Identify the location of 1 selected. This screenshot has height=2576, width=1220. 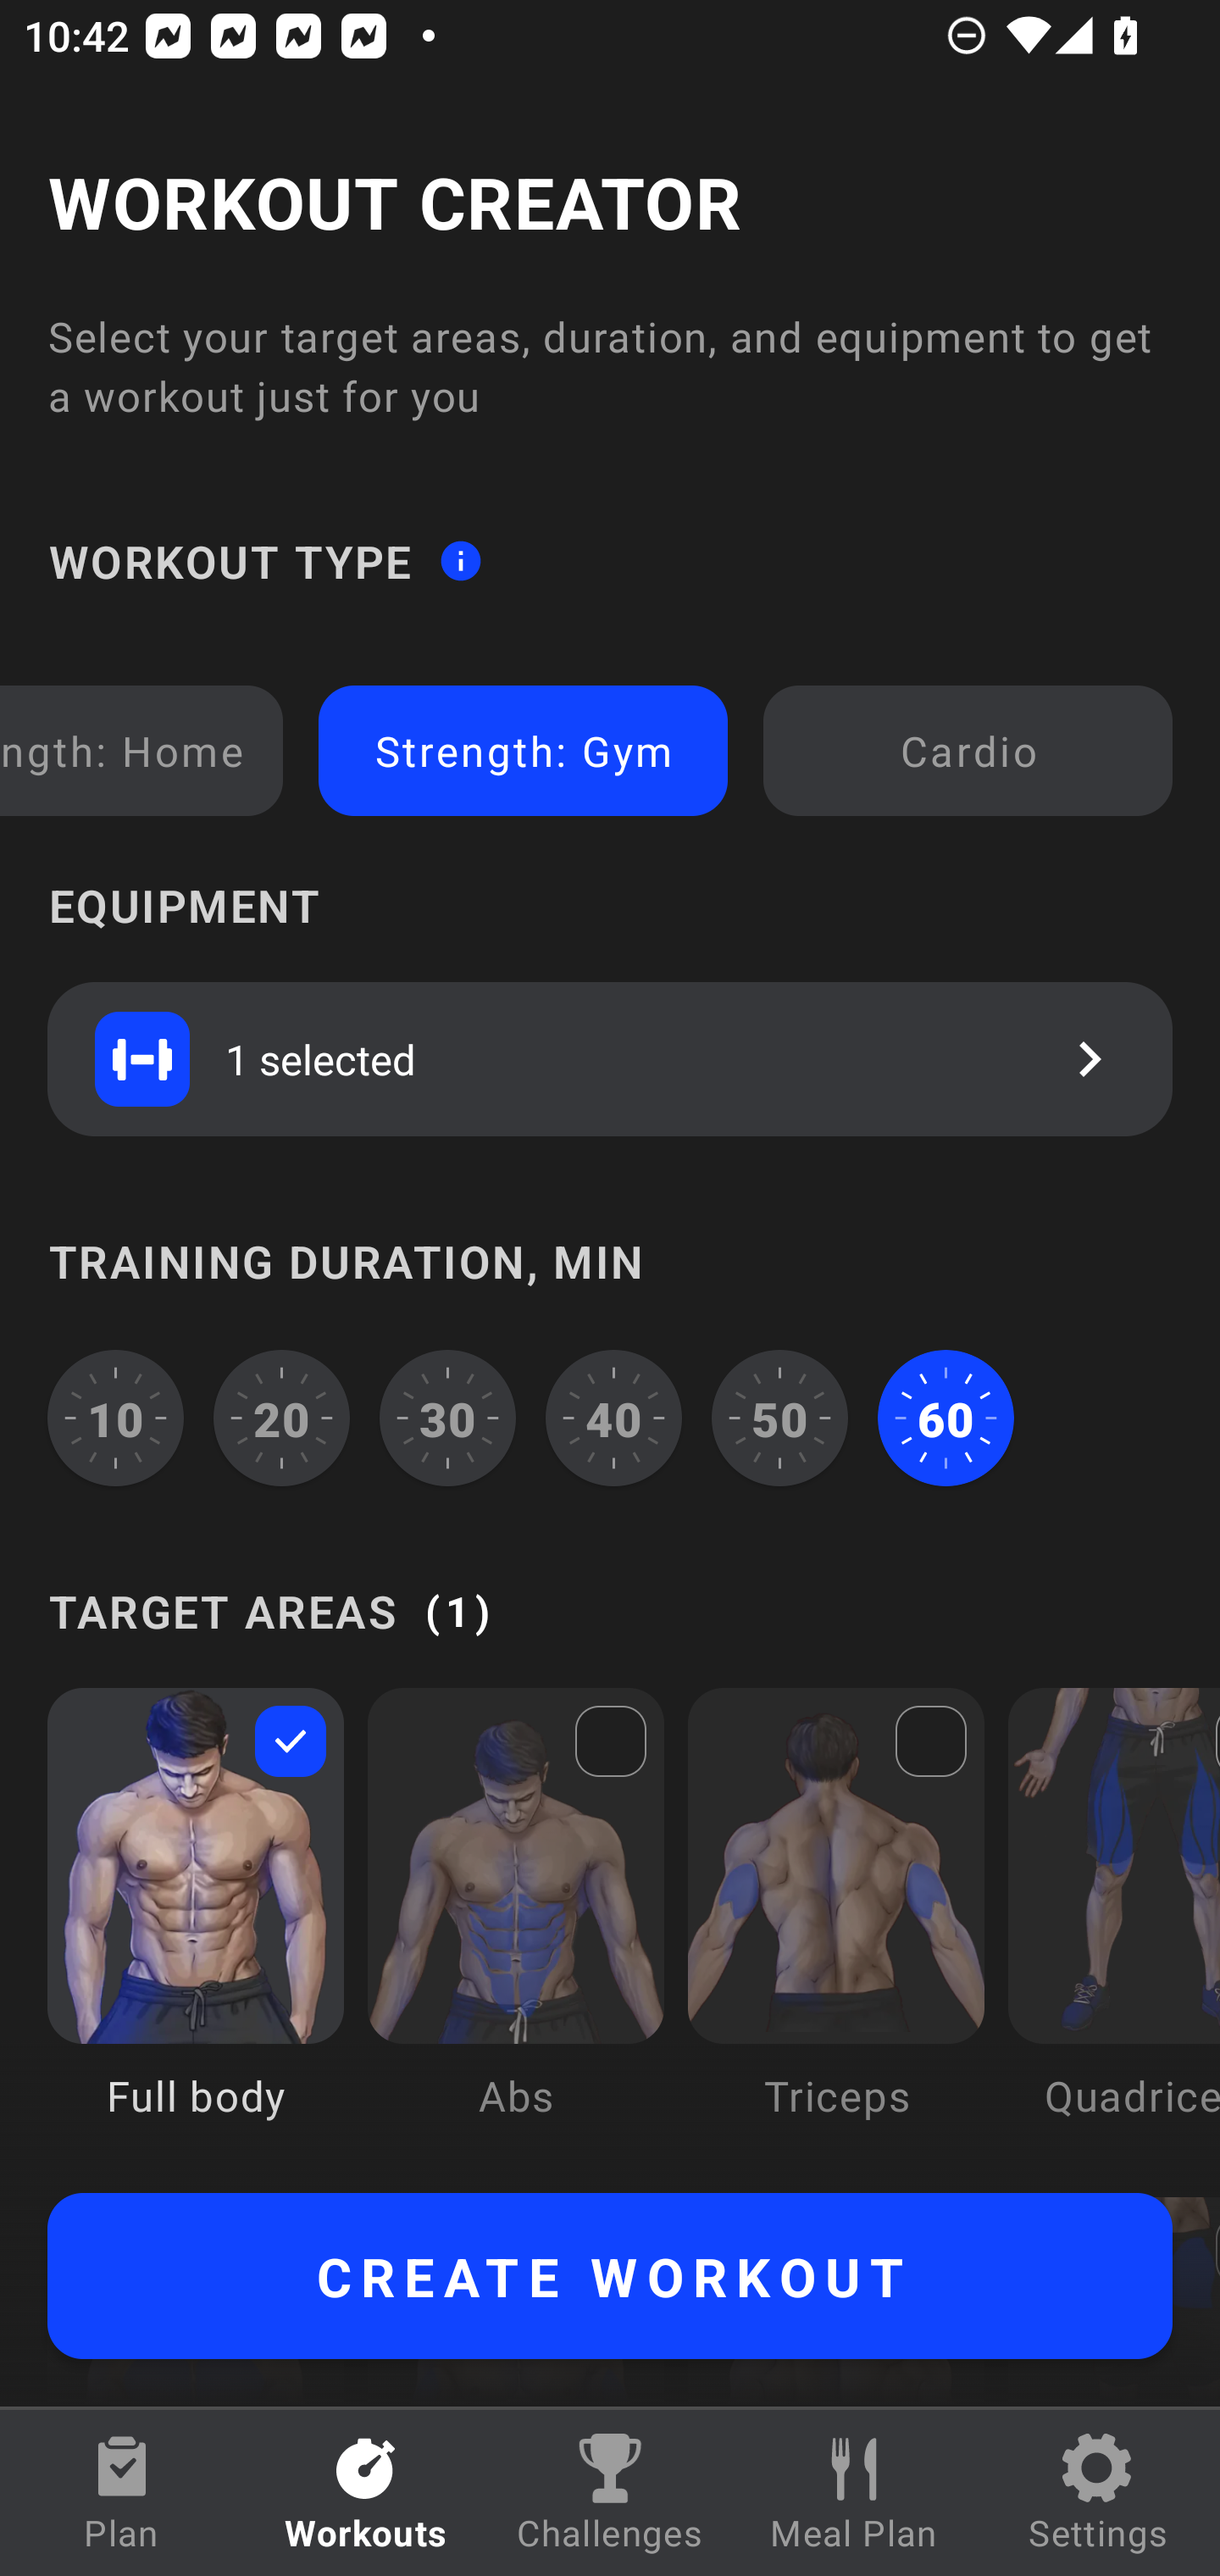
(610, 1058).